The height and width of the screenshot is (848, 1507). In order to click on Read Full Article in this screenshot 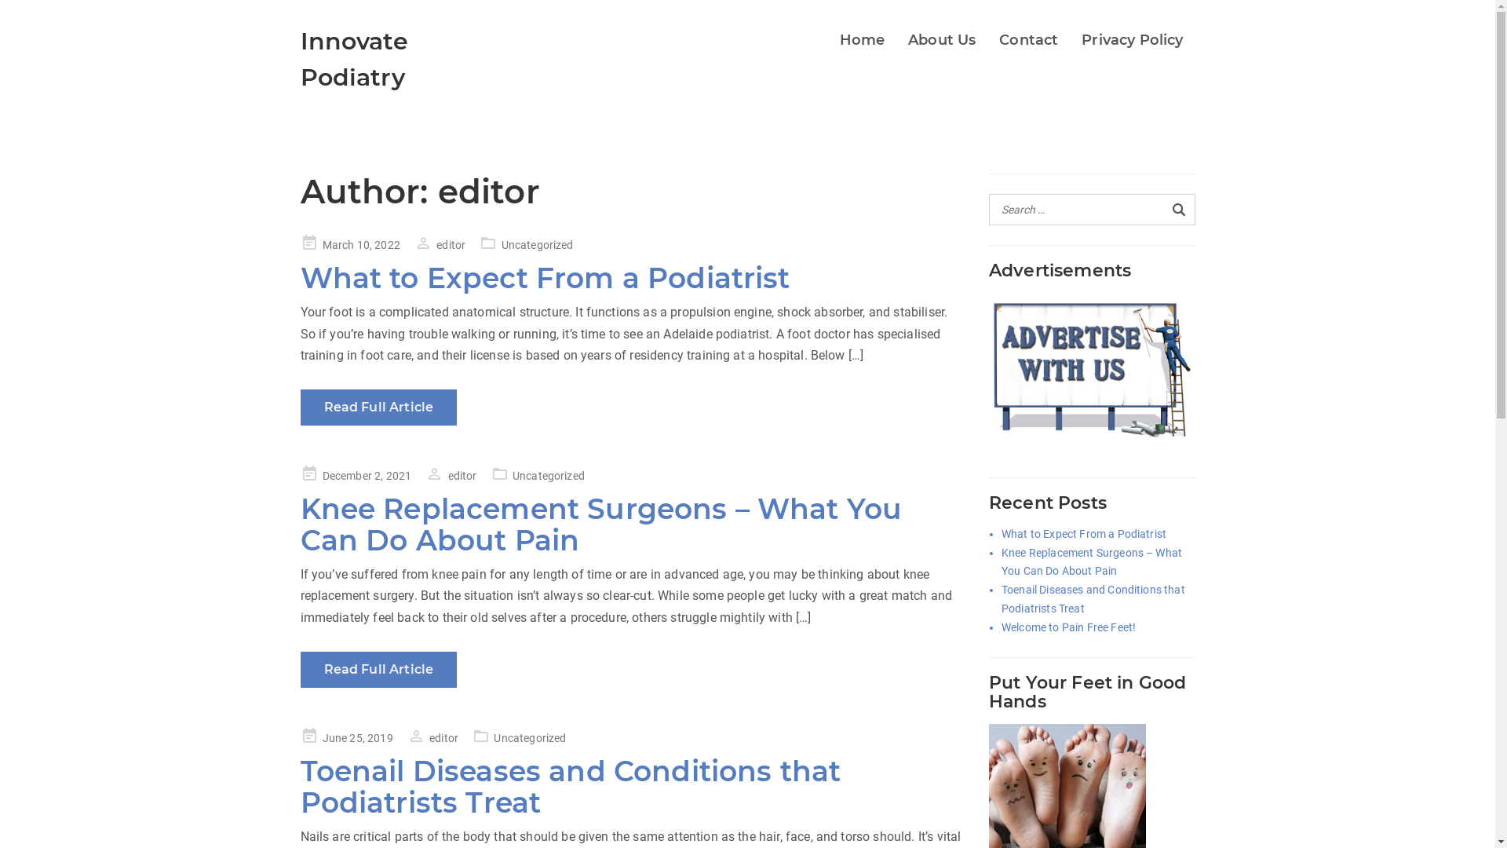, I will do `click(378, 408)`.